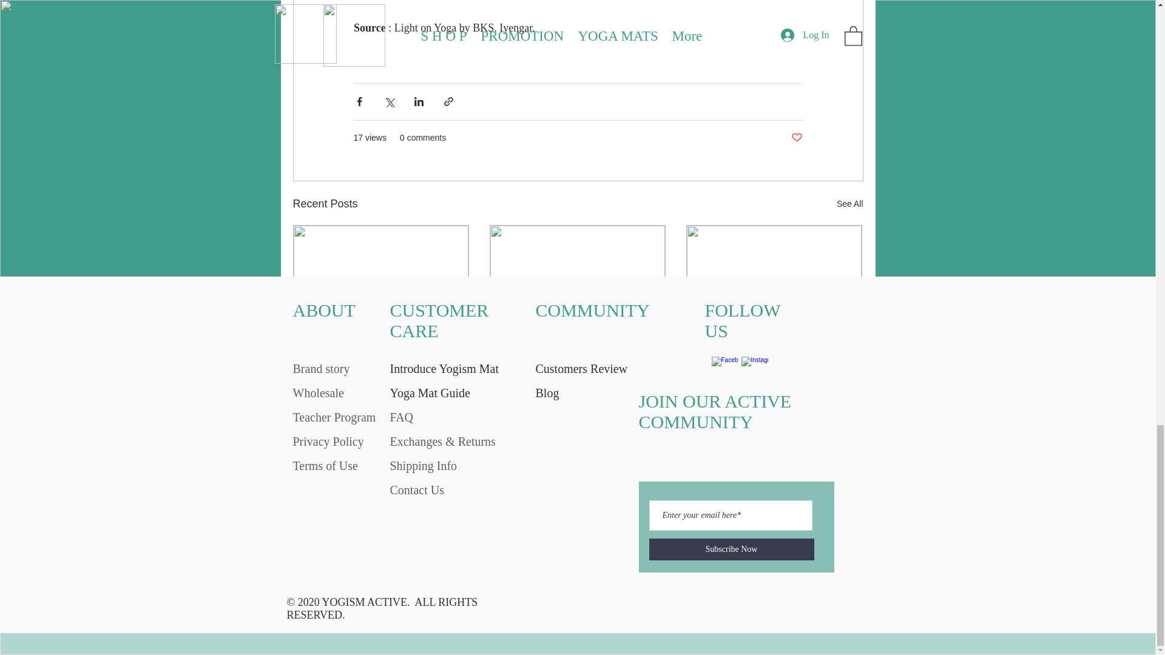 The width and height of the screenshot is (1165, 655). Describe the element at coordinates (849, 204) in the screenshot. I see `See All` at that location.